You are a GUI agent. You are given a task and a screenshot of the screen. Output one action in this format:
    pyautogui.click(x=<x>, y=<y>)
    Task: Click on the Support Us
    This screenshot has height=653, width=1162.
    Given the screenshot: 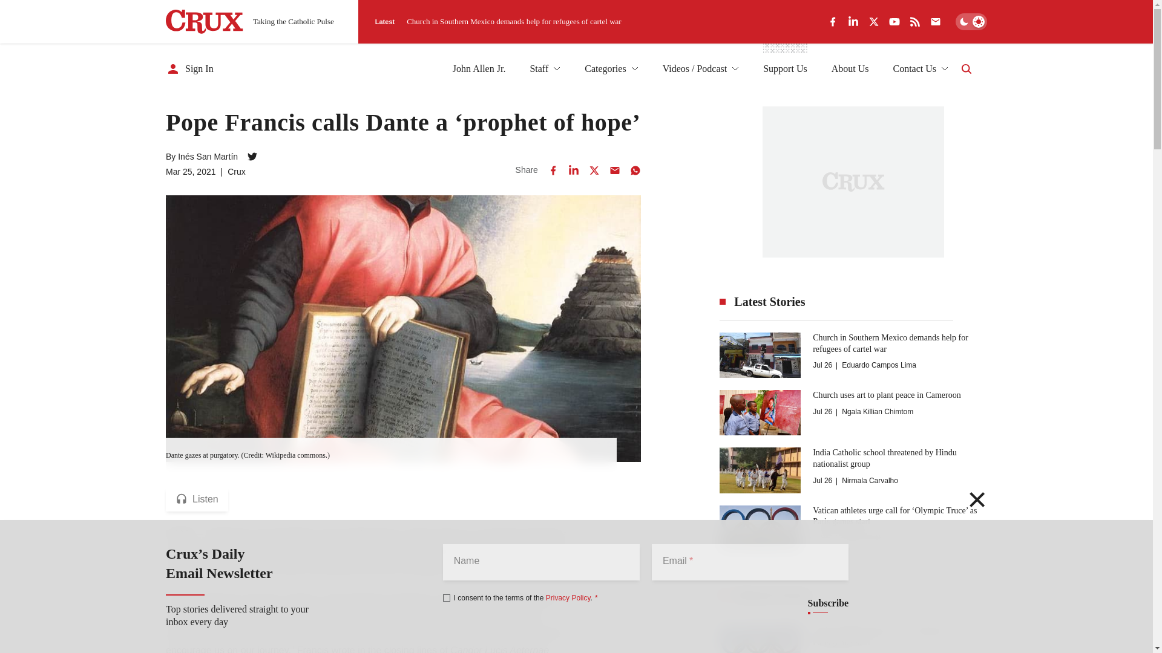 What is the action you would take?
    pyautogui.click(x=784, y=69)
    